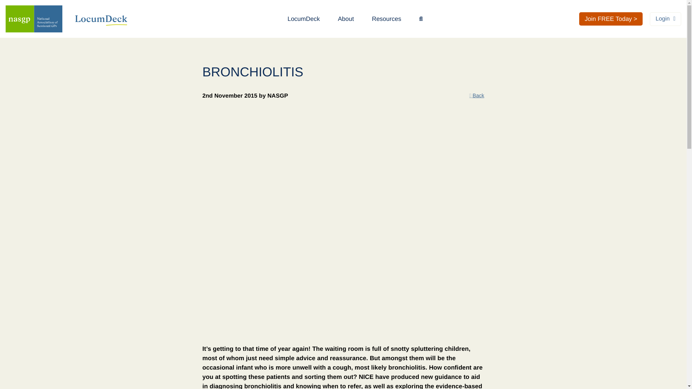  Describe the element at coordinates (303, 19) in the screenshot. I see `LocumDeck` at that location.